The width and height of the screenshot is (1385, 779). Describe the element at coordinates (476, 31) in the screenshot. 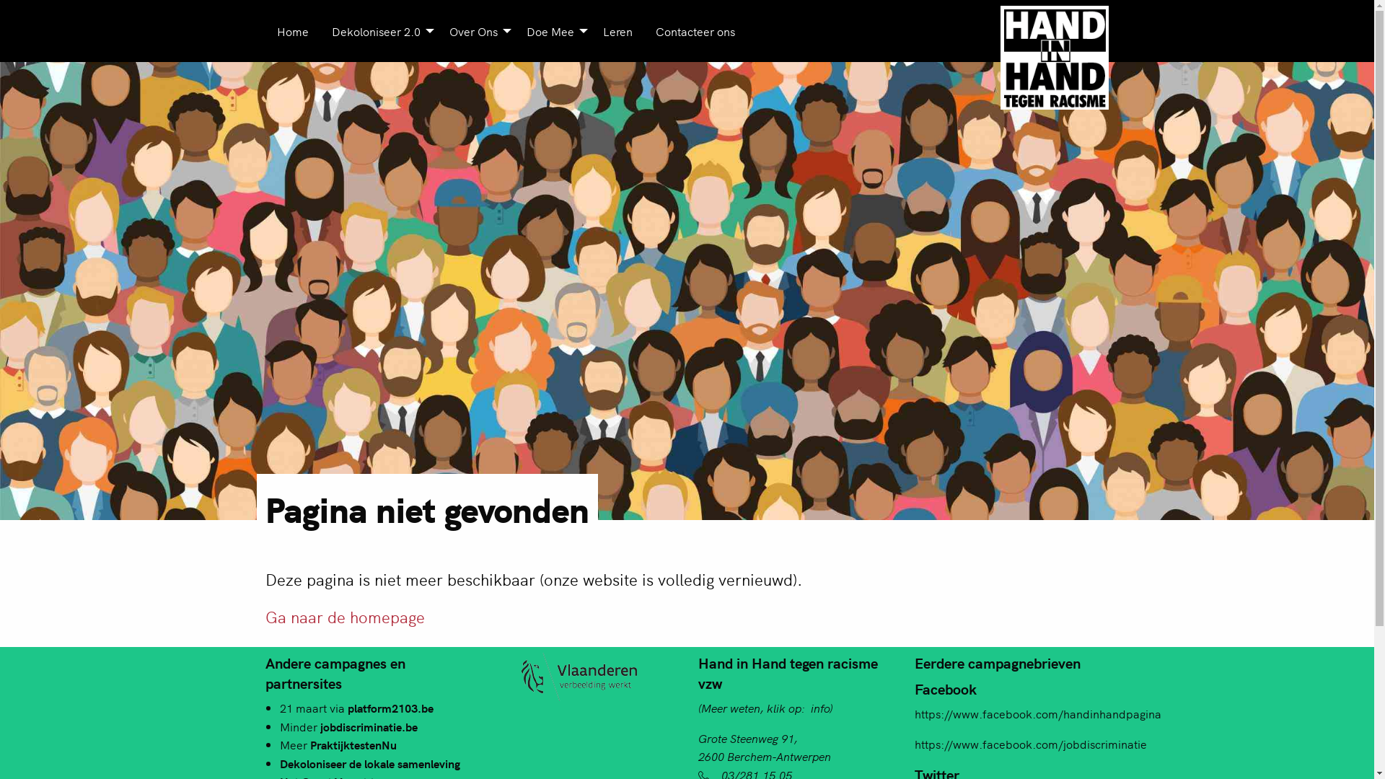

I see `Over Ons` at that location.